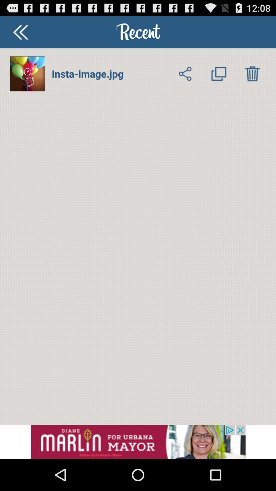 This screenshot has width=276, height=491. What do you see at coordinates (138, 442) in the screenshot?
I see `go to link in advertisement` at bounding box center [138, 442].